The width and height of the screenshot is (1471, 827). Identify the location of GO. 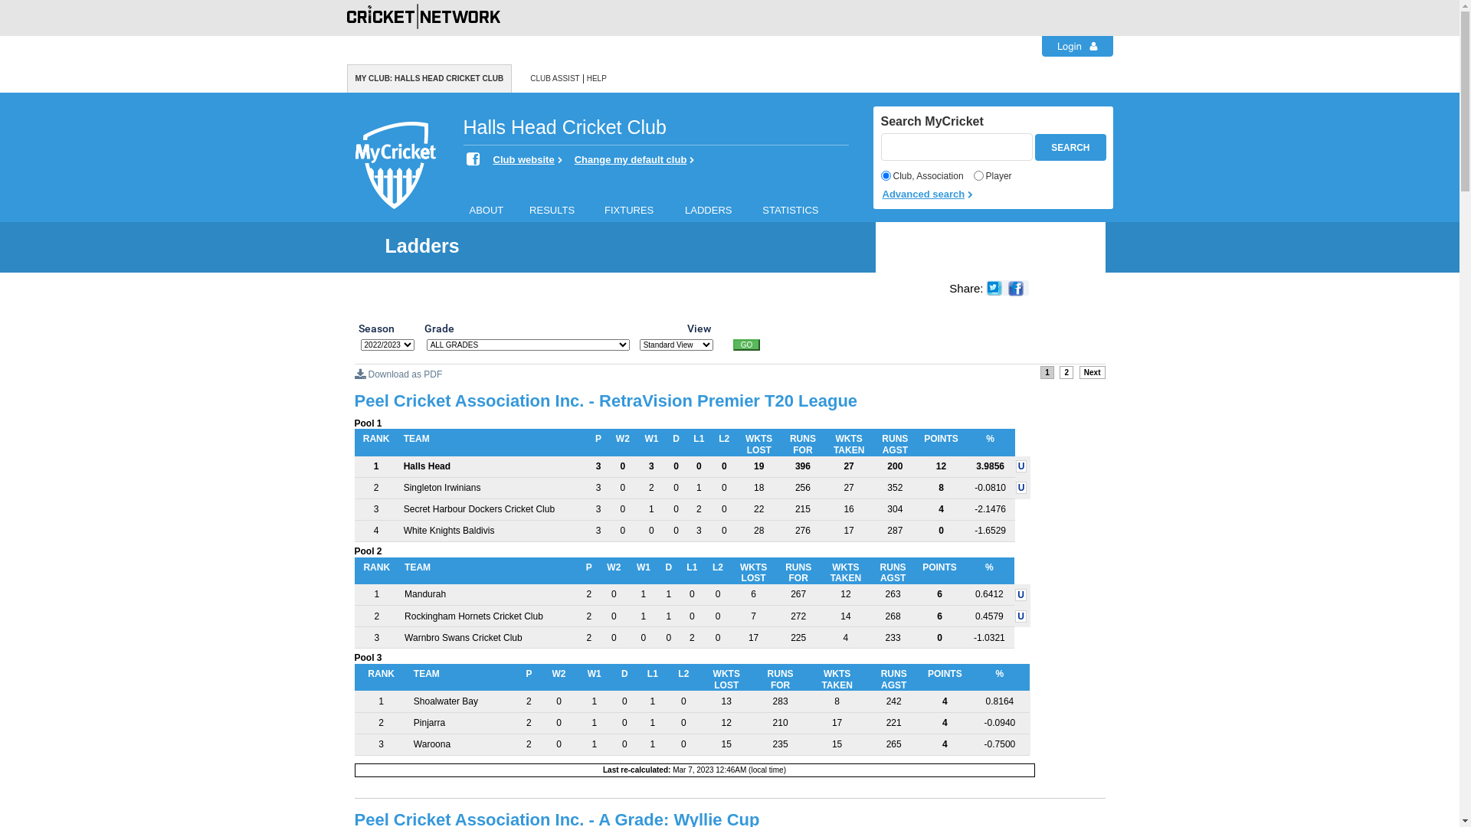
(747, 345).